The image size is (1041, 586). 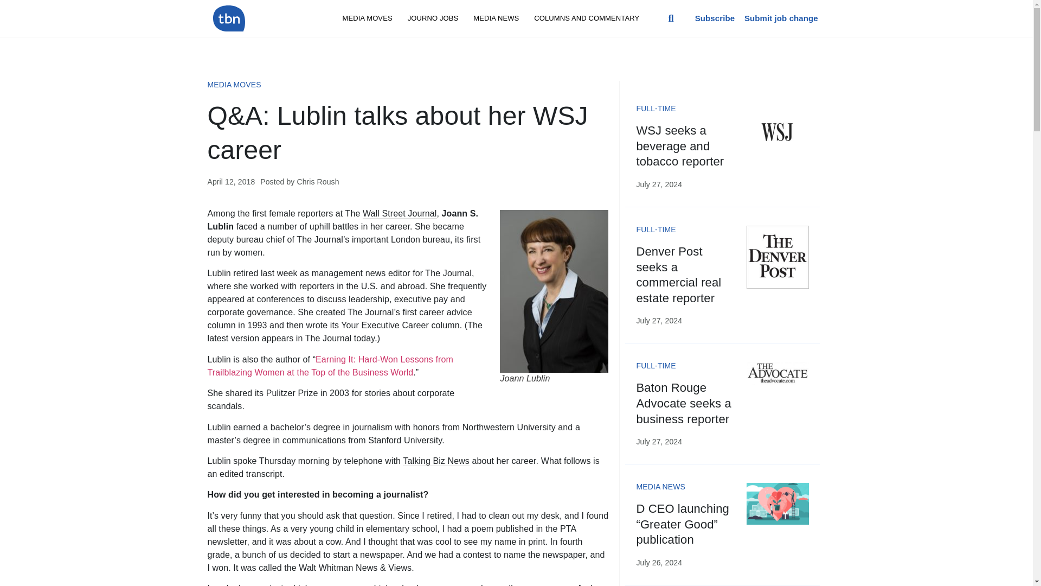 What do you see at coordinates (781, 18) in the screenshot?
I see `Submit job change` at bounding box center [781, 18].